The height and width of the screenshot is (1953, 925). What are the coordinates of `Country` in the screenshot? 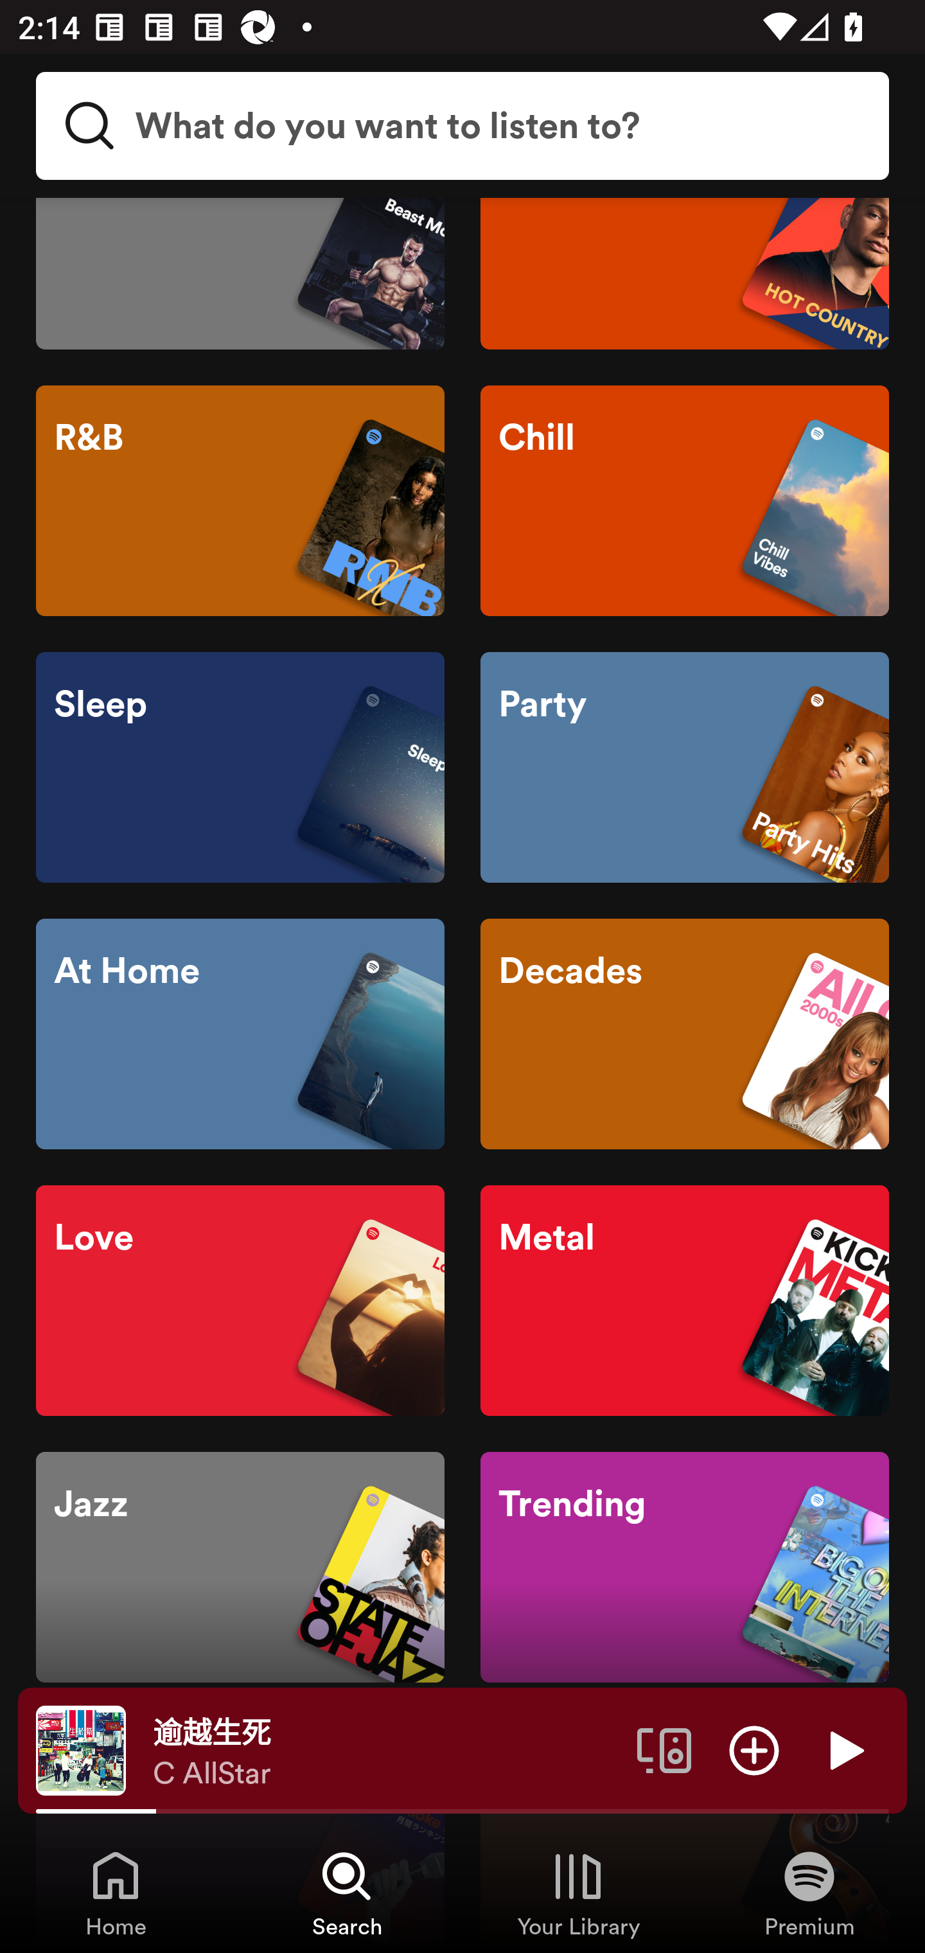 It's located at (684, 274).